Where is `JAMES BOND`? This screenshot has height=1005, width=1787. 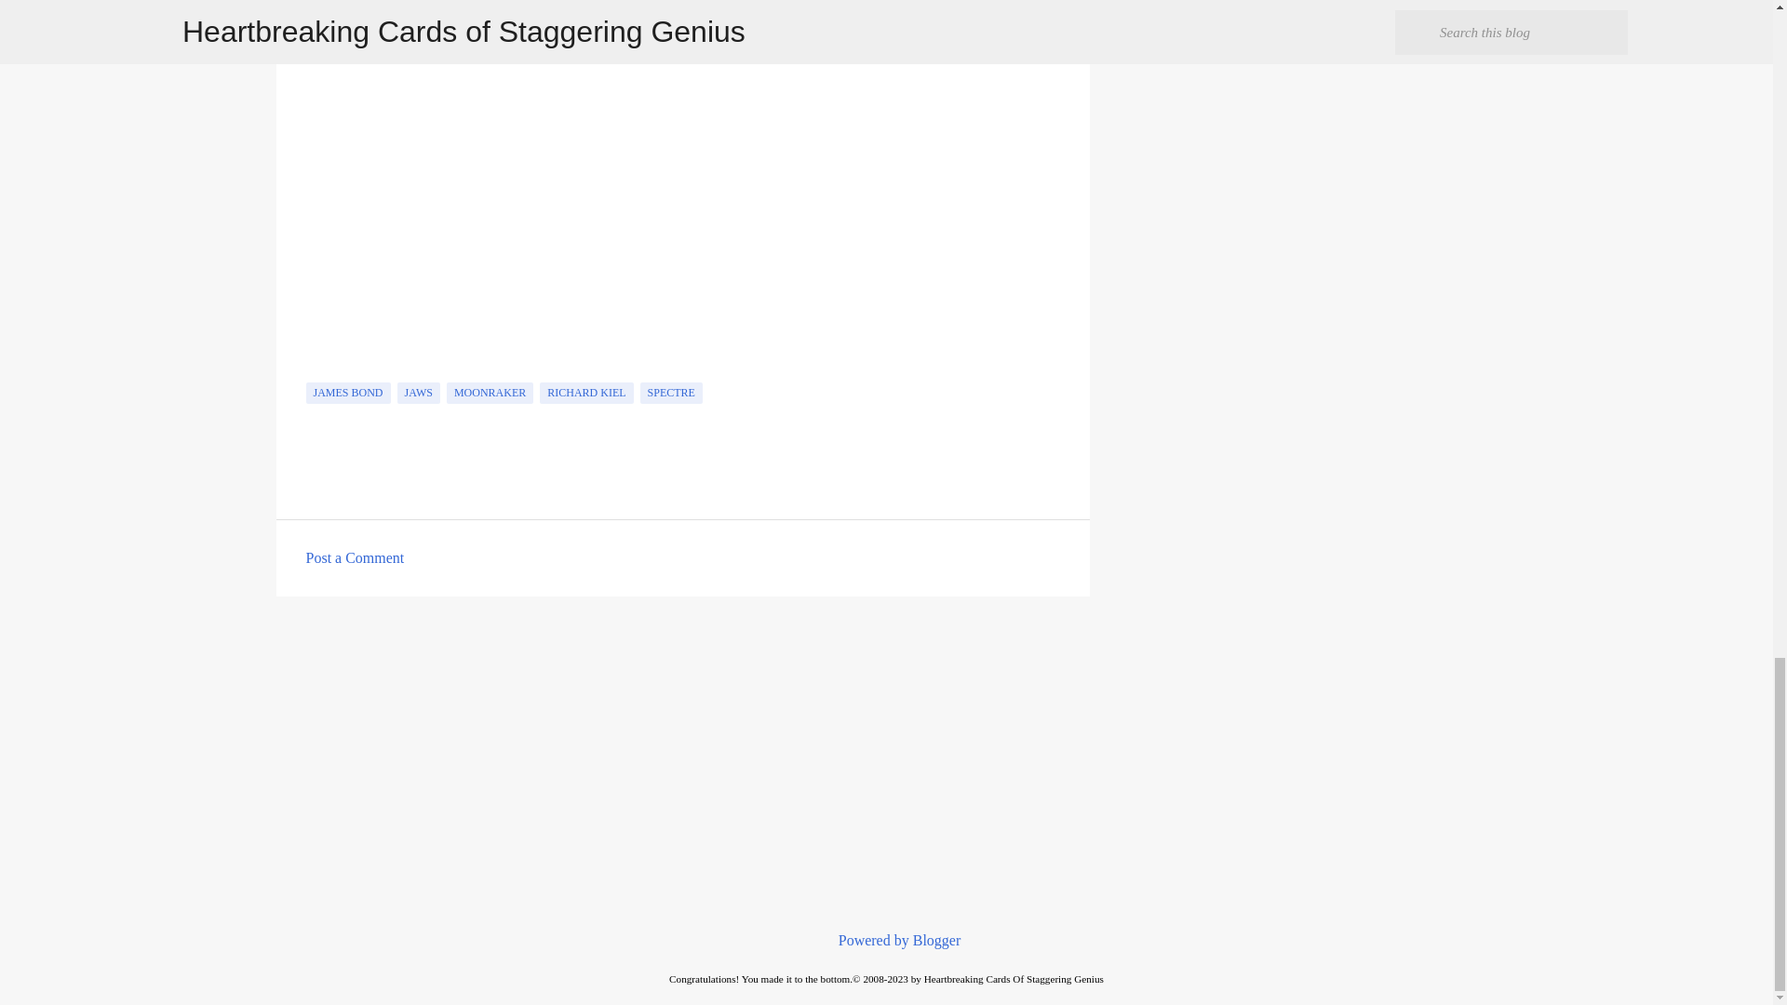
JAMES BOND is located at coordinates (347, 393).